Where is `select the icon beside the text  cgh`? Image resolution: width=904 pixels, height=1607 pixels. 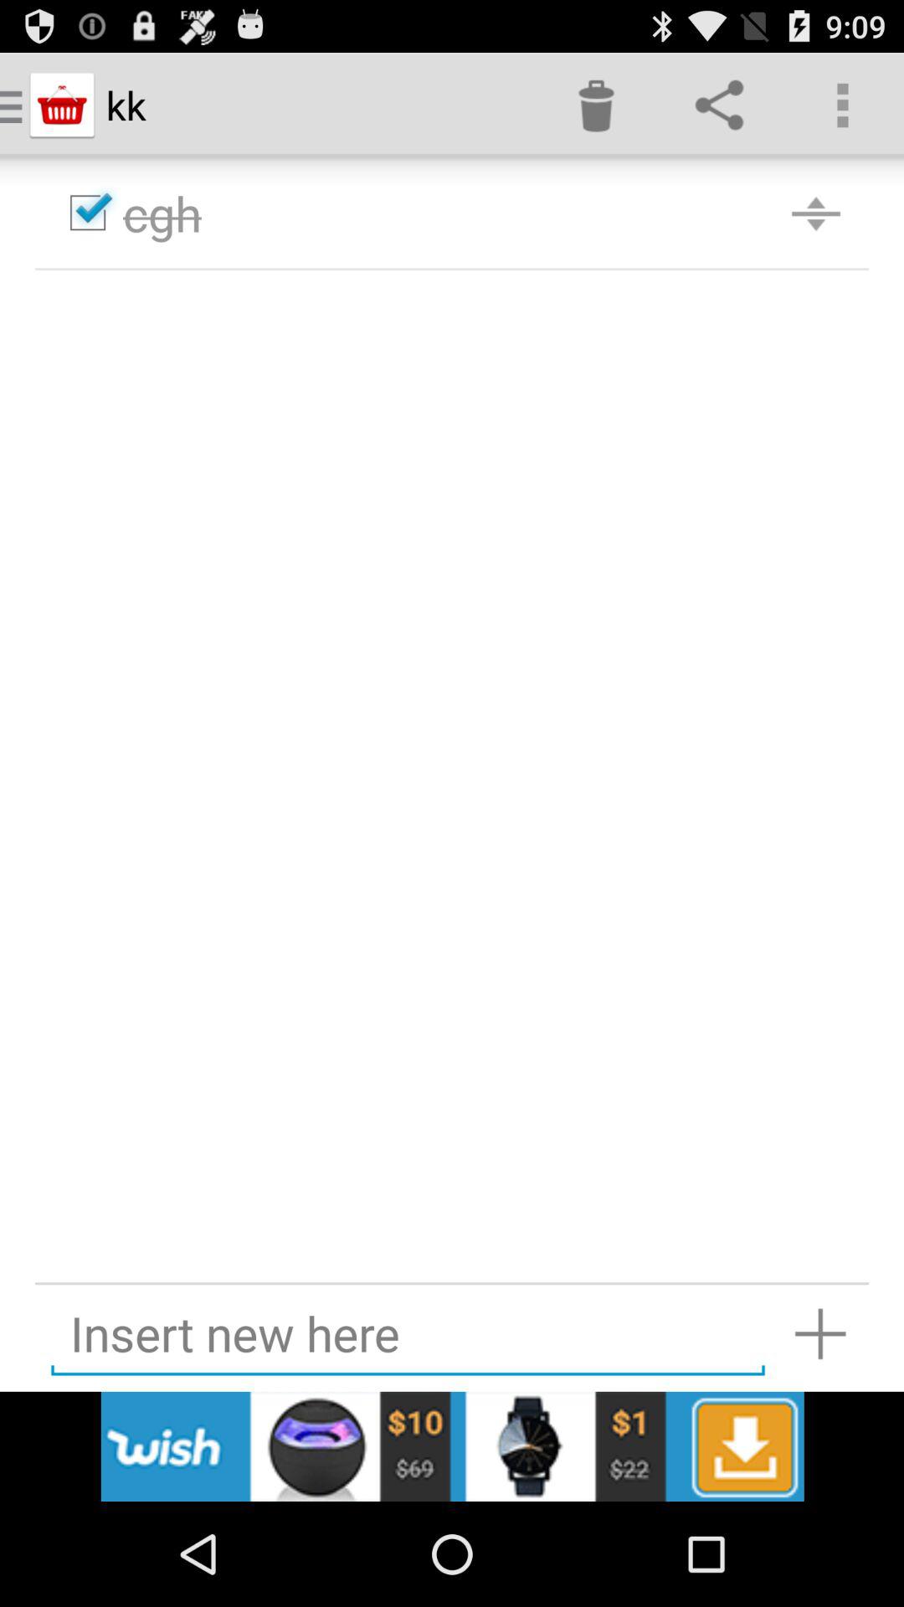
select the icon beside the text  cgh is located at coordinates (816, 212).